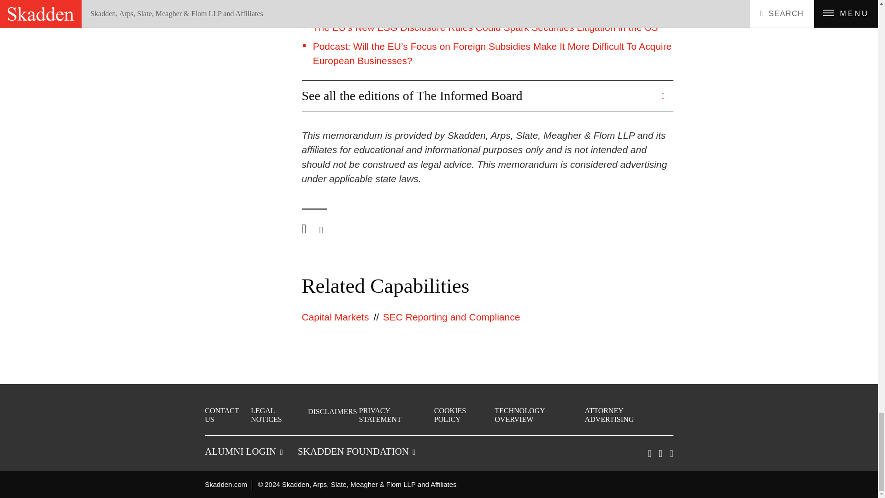 This screenshot has height=498, width=885. Describe the element at coordinates (226, 415) in the screenshot. I see `CONTACT US` at that location.